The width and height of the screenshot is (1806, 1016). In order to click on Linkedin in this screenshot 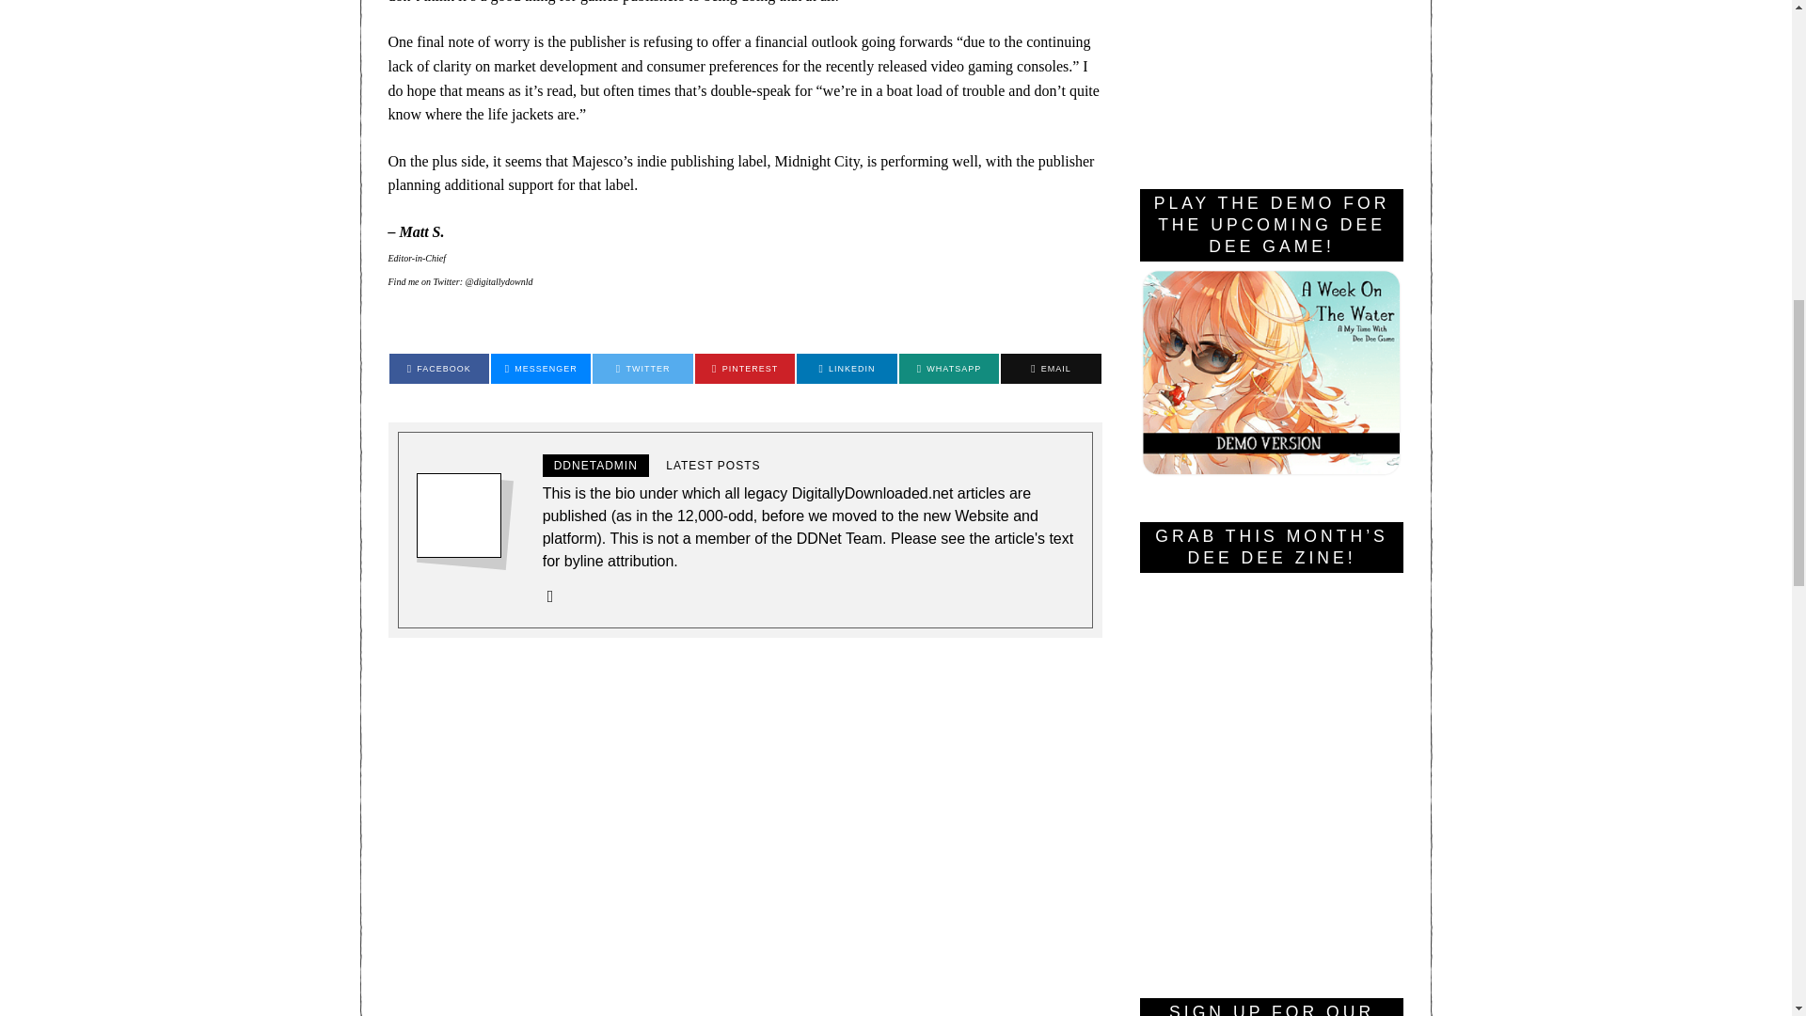, I will do `click(846, 369)`.